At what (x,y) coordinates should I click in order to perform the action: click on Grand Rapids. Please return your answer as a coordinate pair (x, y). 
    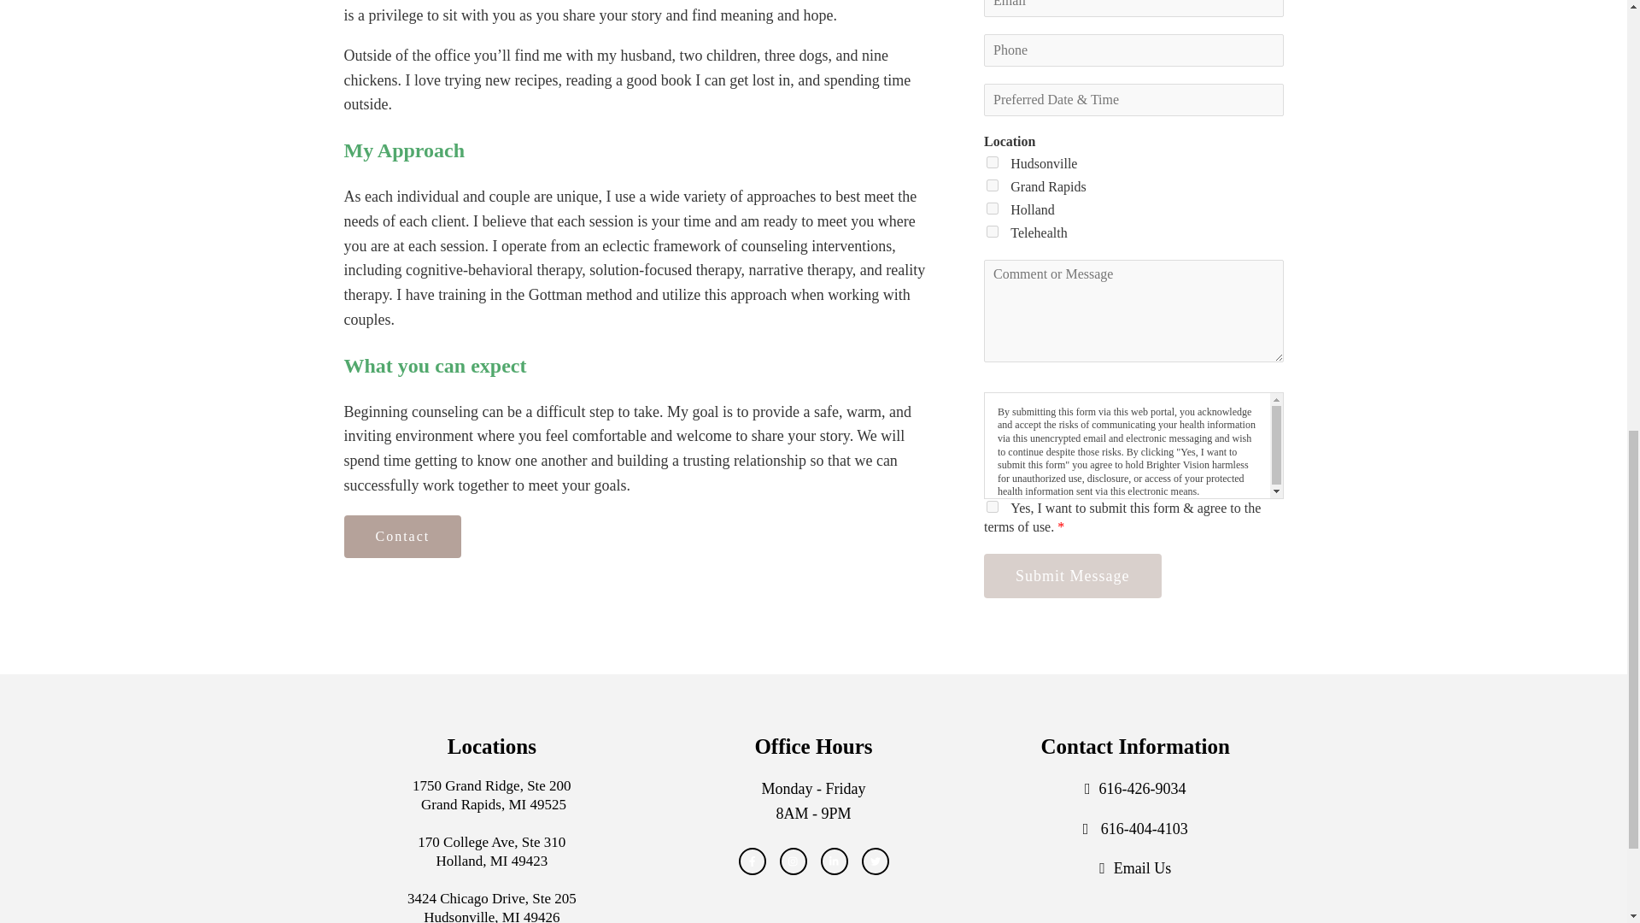
    Looking at the image, I should click on (993, 185).